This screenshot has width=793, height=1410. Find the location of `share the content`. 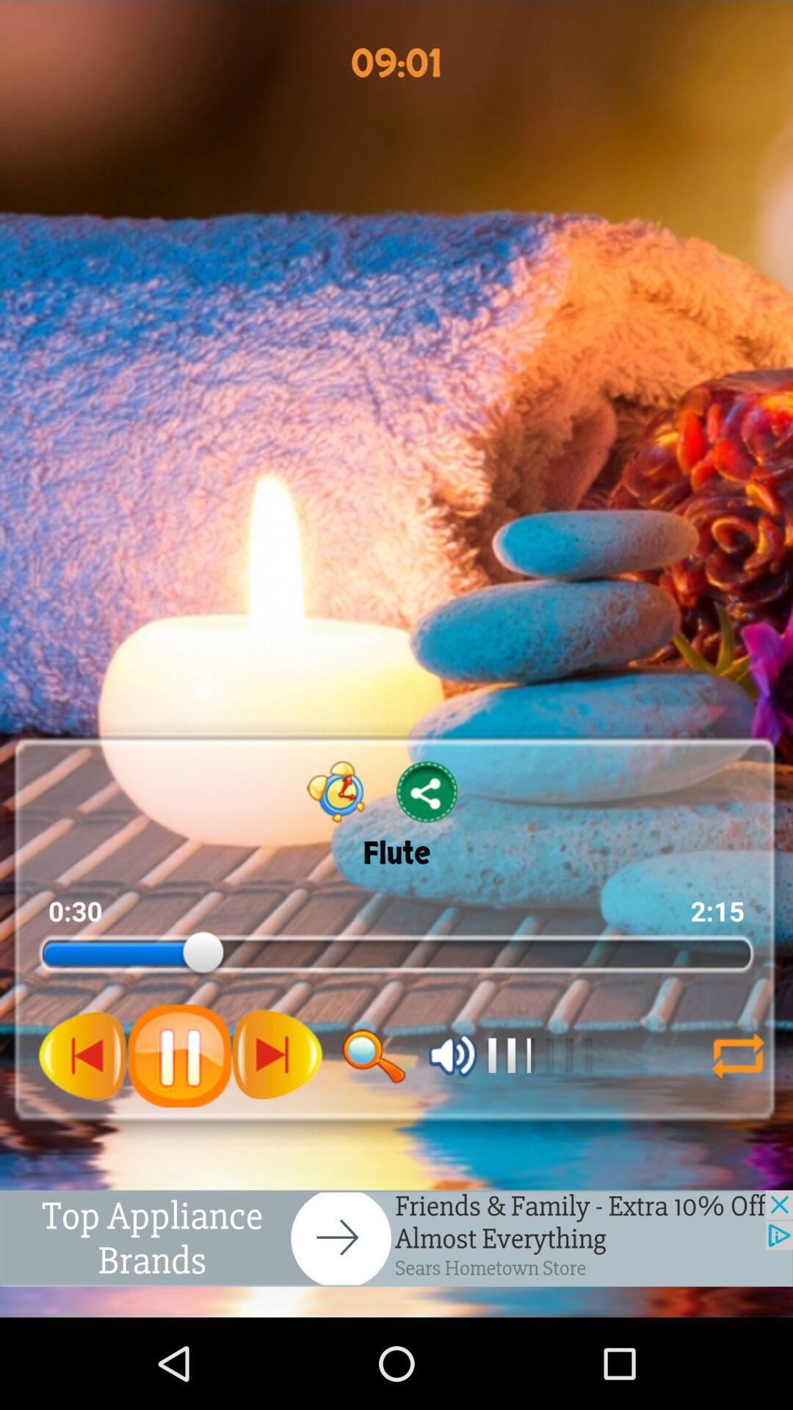

share the content is located at coordinates (427, 792).